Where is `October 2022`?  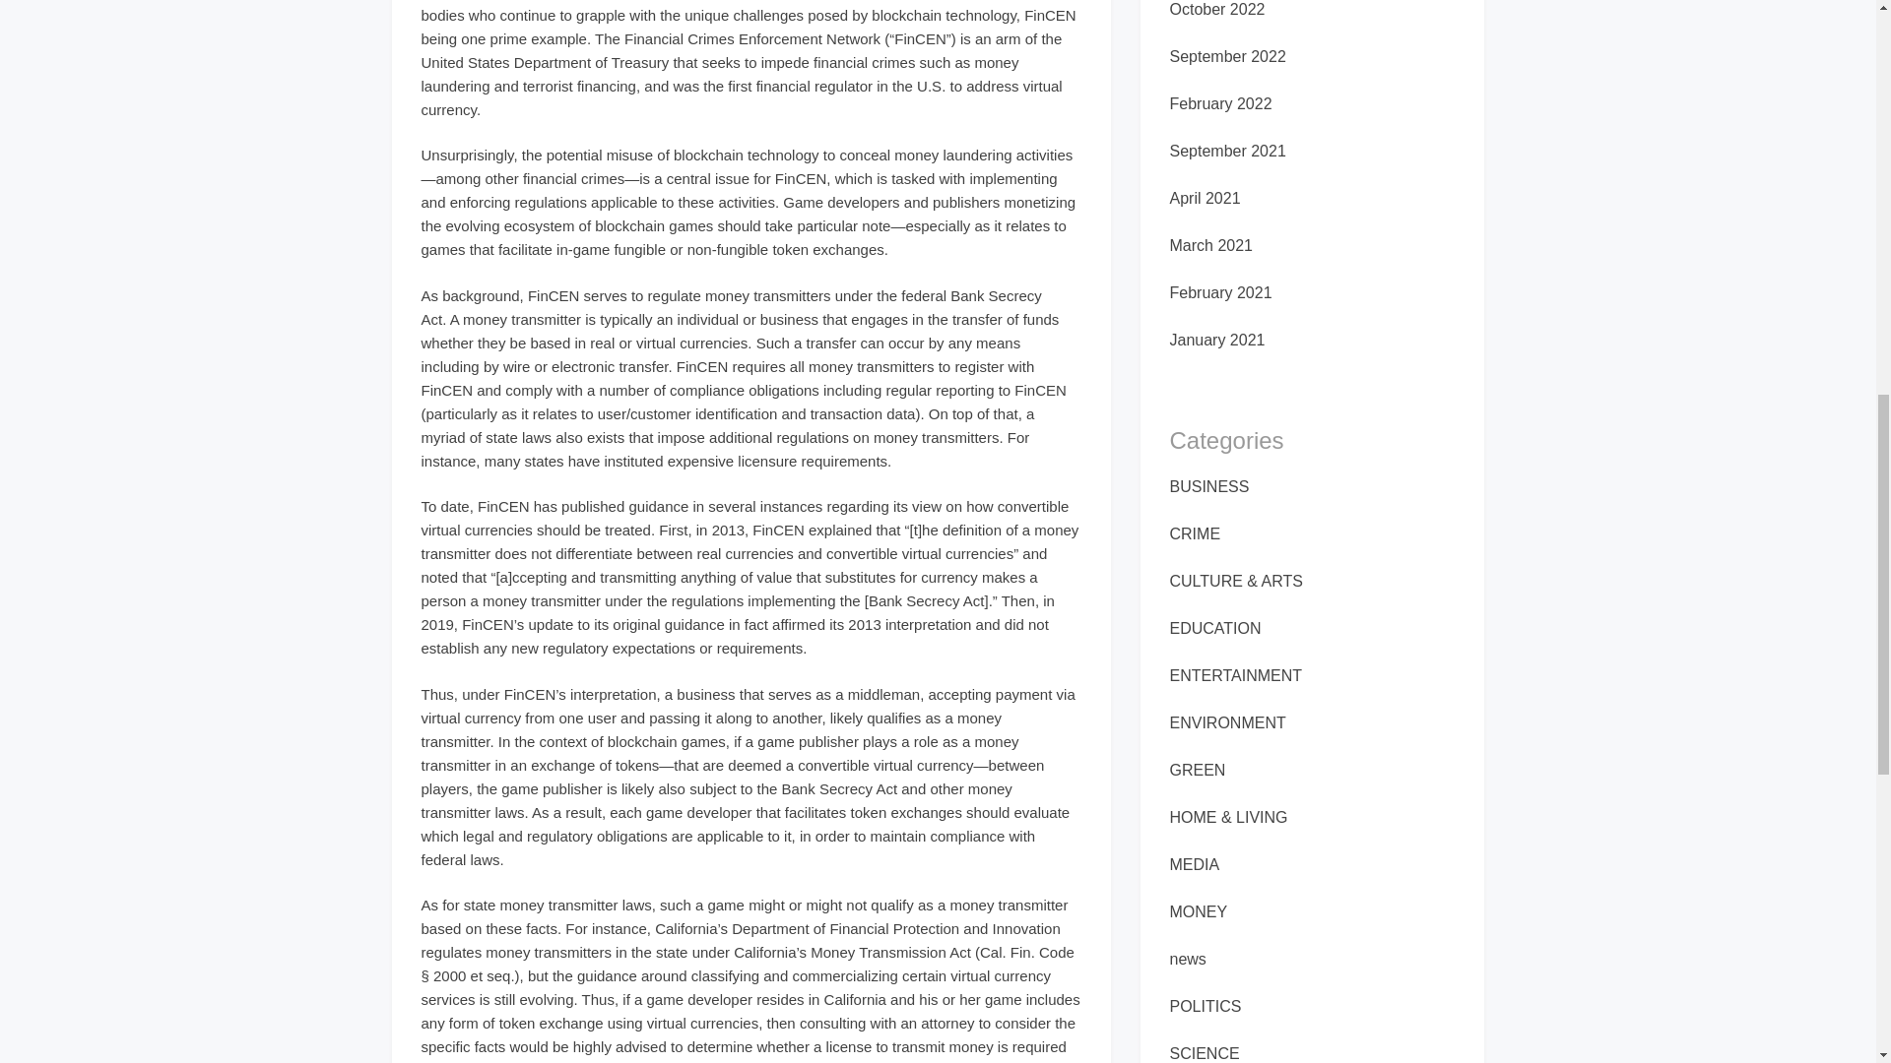 October 2022 is located at coordinates (1217, 10).